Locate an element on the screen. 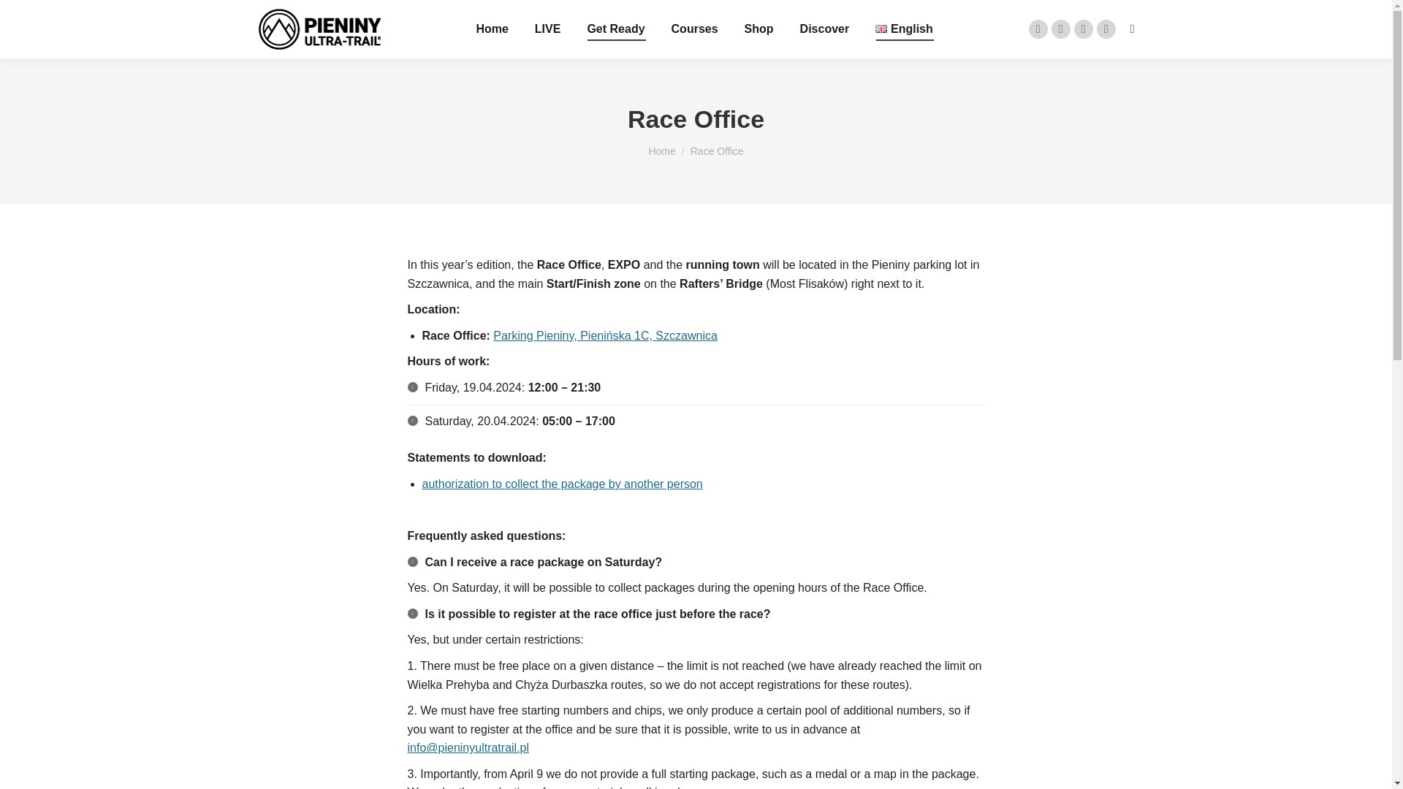 This screenshot has height=789, width=1403. Get Ready is located at coordinates (615, 29).